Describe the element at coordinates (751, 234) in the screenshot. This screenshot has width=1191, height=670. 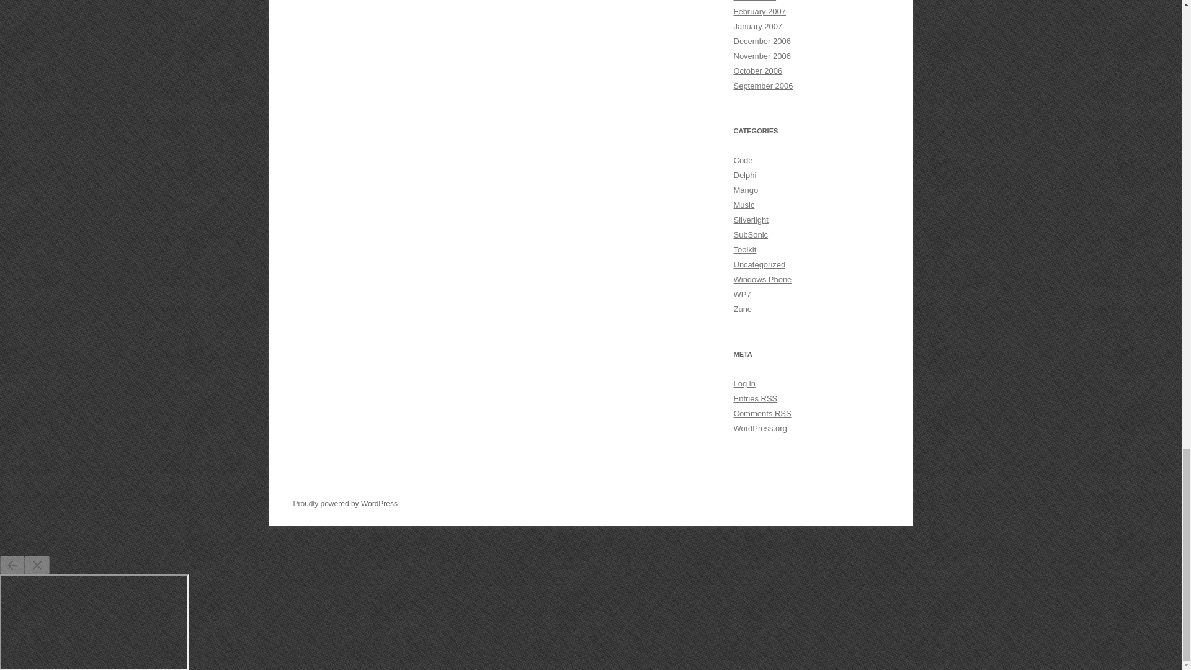
I see `View all posts filed under SubSonic` at that location.